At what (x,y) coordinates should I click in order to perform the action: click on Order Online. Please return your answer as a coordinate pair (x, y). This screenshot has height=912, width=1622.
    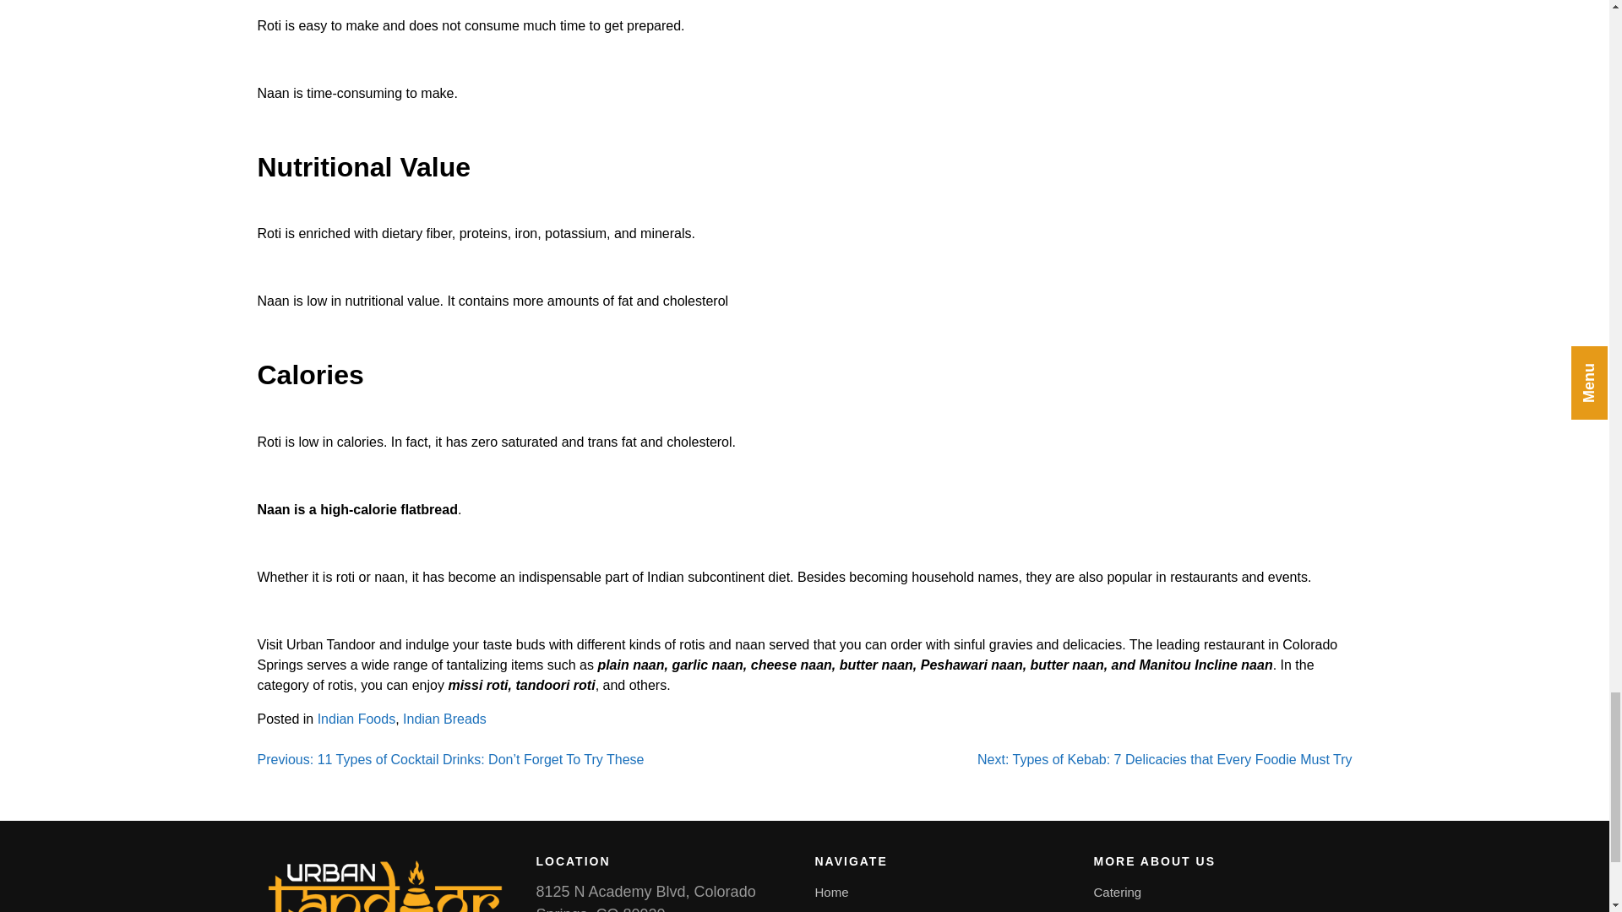
    Looking at the image, I should click on (1129, 910).